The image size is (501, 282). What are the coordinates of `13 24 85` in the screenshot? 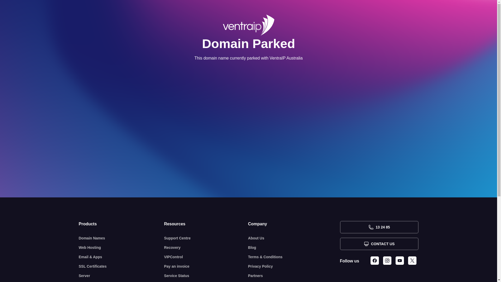 It's located at (379, 227).